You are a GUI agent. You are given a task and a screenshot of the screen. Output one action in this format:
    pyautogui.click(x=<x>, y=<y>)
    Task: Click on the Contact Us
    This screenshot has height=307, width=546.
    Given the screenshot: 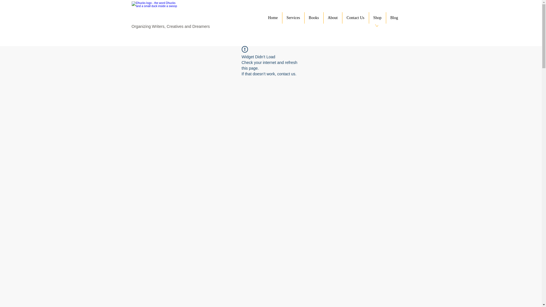 What is the action you would take?
    pyautogui.click(x=355, y=18)
    